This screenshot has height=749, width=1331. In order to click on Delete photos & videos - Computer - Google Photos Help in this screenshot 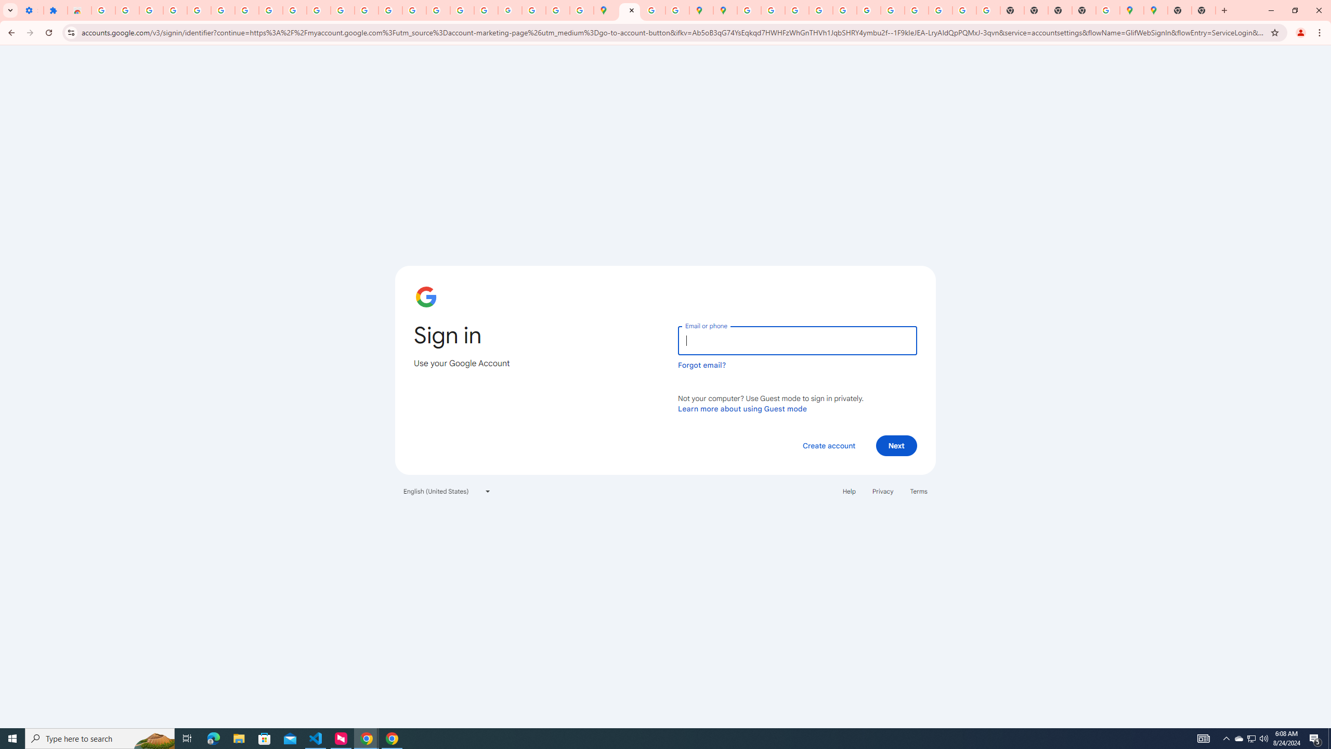, I will do `click(127, 10)`.